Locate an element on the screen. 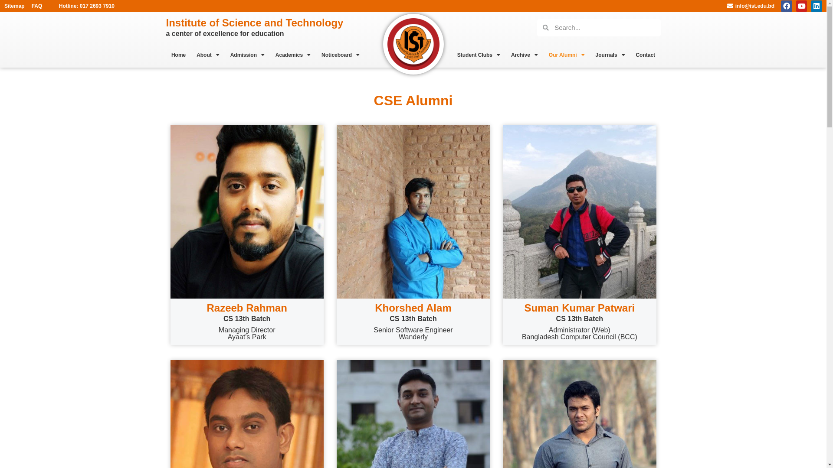 The height and width of the screenshot is (468, 833). About is located at coordinates (208, 55).